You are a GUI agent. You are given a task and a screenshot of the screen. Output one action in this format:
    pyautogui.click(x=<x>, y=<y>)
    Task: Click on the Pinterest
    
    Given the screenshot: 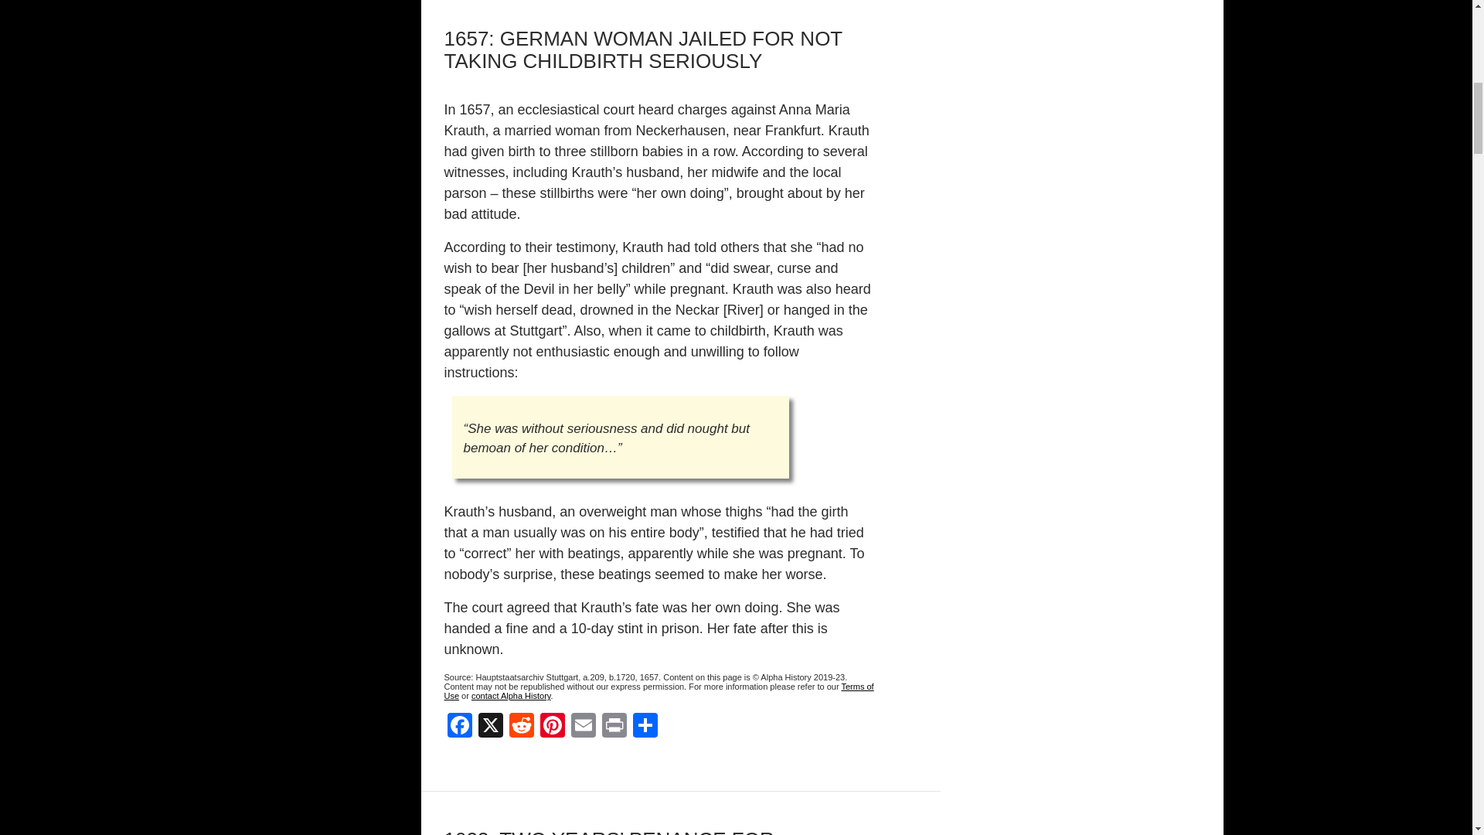 What is the action you would take?
    pyautogui.click(x=551, y=727)
    